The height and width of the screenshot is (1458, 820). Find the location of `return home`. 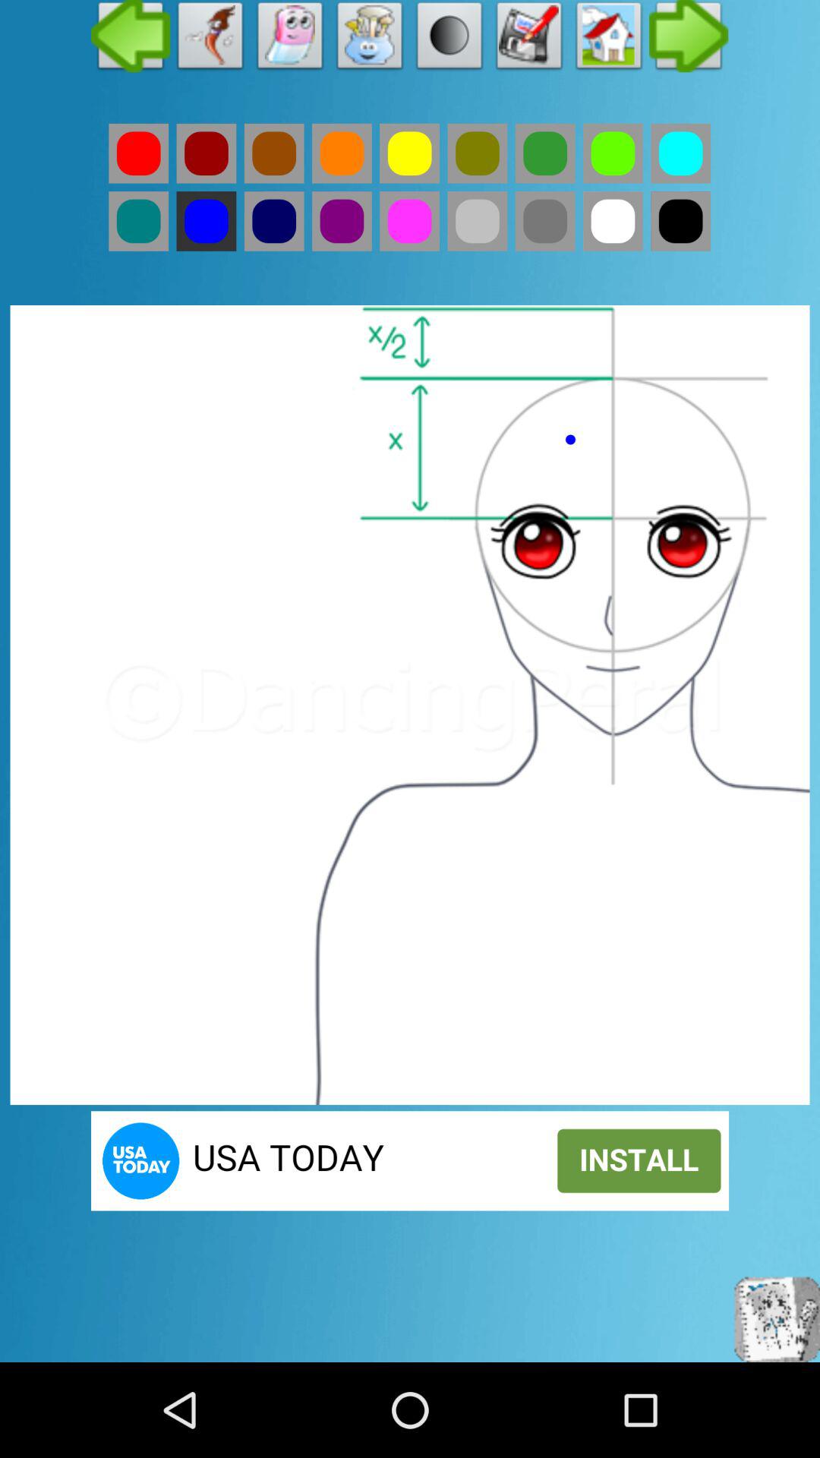

return home is located at coordinates (609, 39).